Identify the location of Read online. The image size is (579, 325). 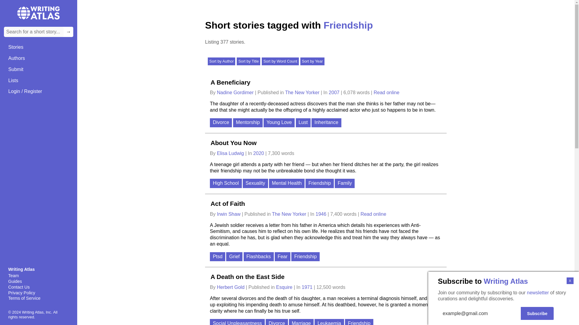
(386, 93).